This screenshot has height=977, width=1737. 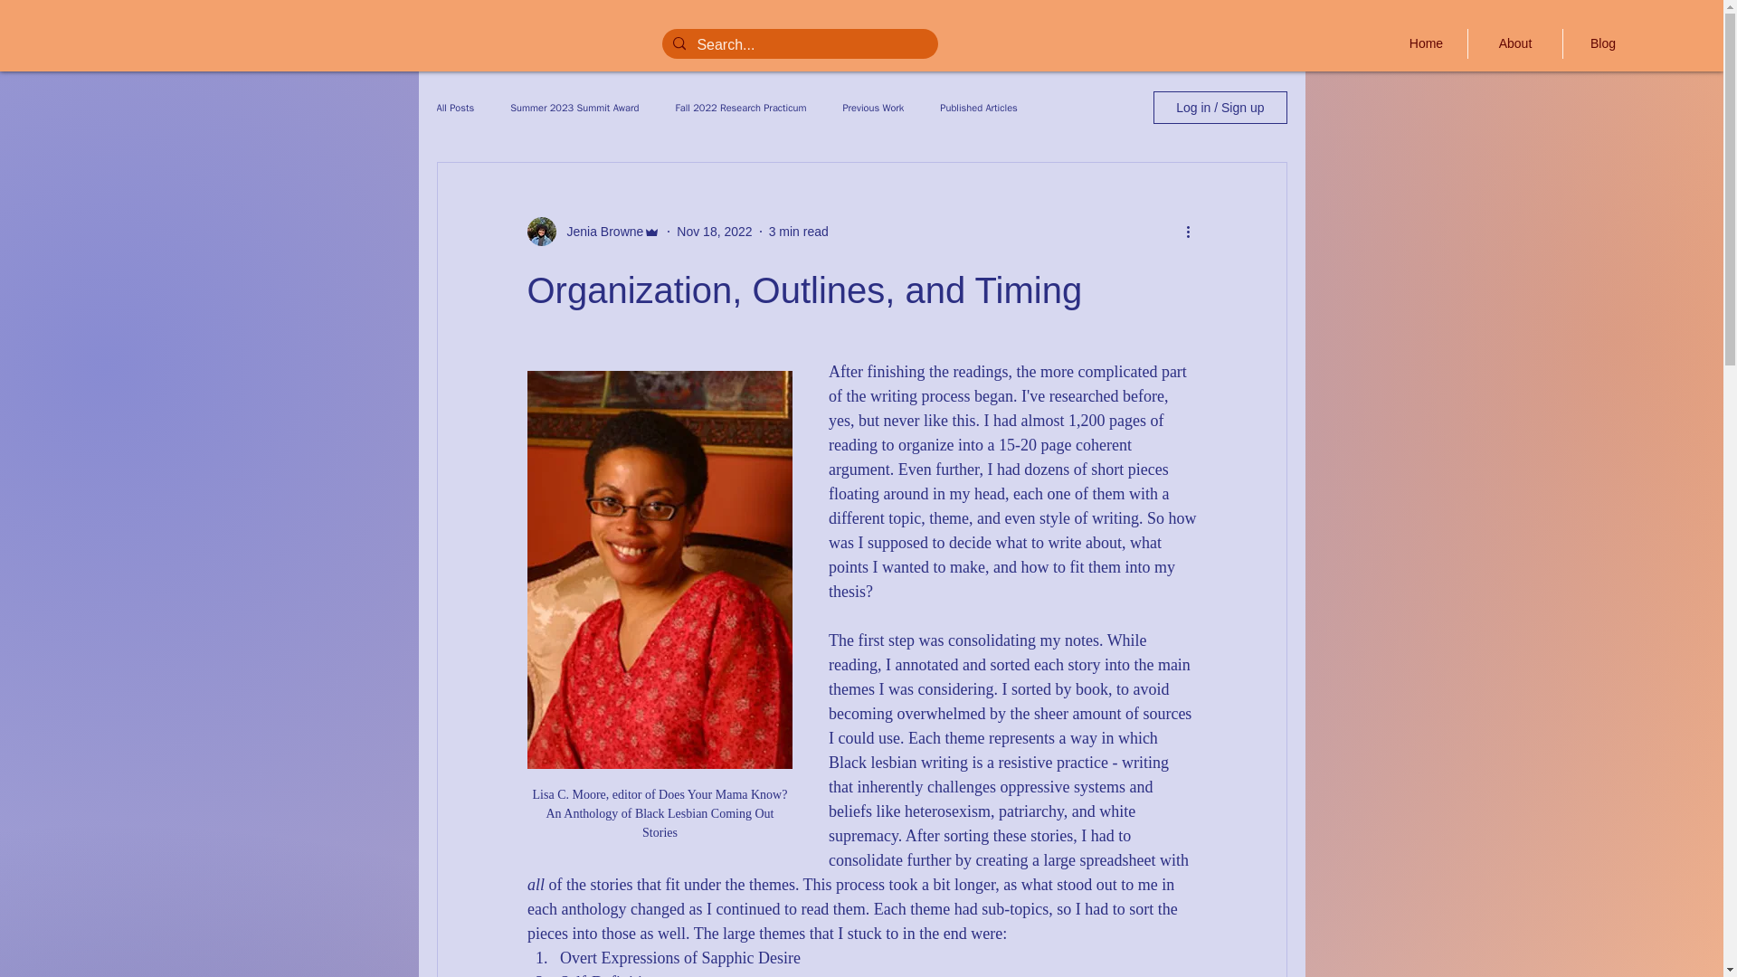 I want to click on Previous Work, so click(x=872, y=109).